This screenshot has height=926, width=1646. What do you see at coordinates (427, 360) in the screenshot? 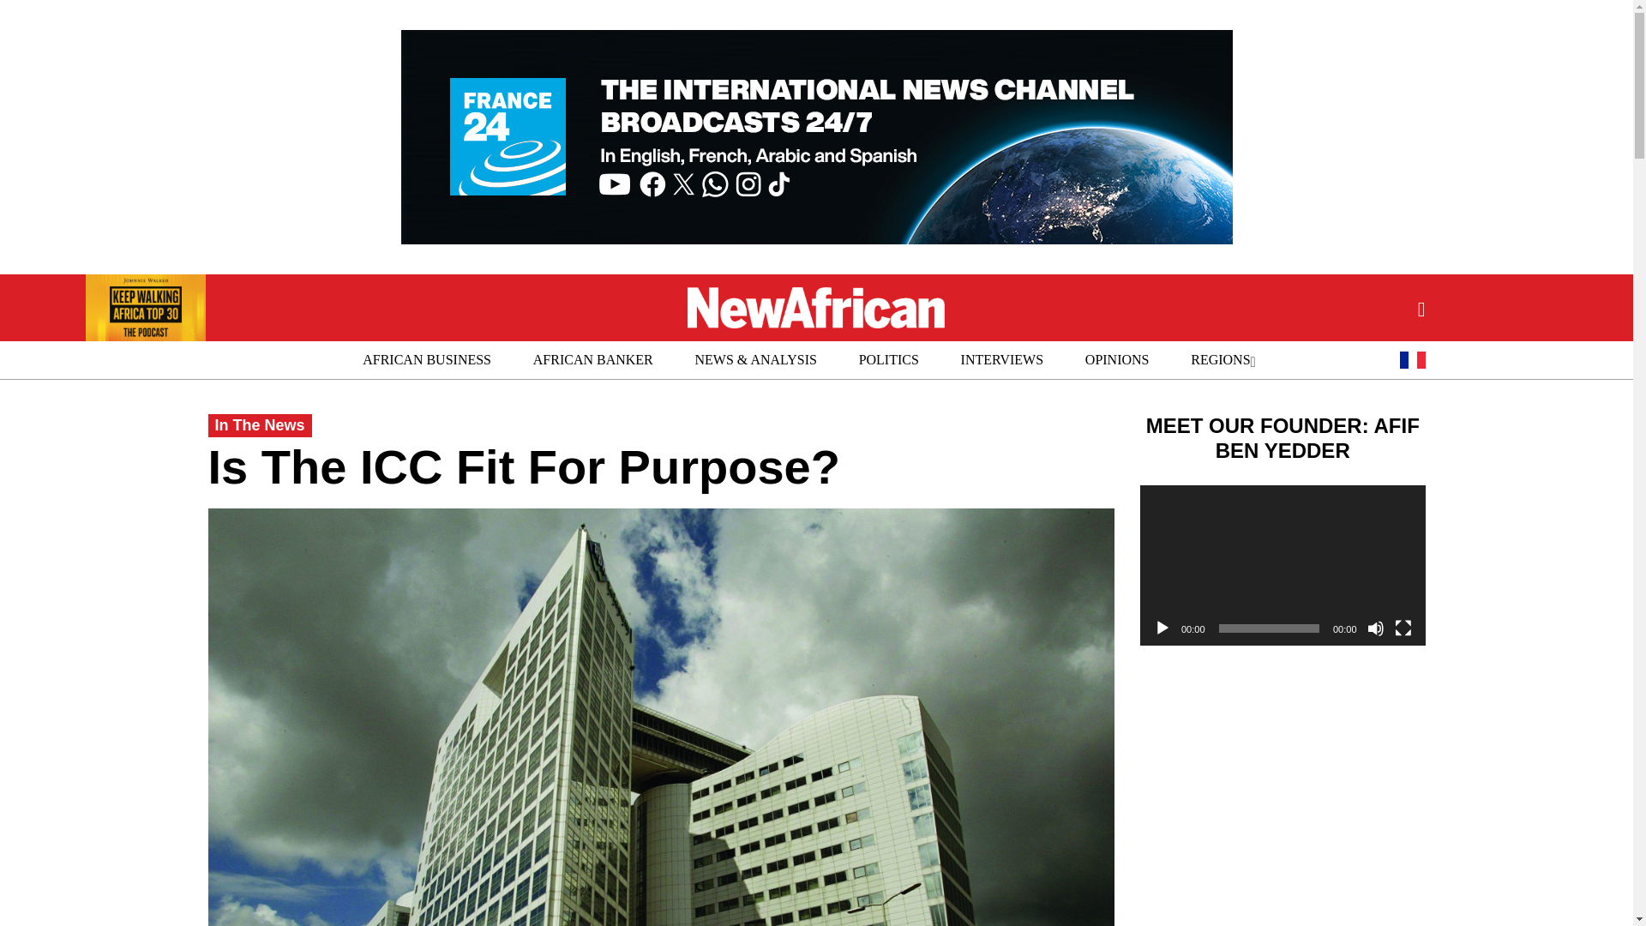
I see `AFRICAN BUSINESS` at bounding box center [427, 360].